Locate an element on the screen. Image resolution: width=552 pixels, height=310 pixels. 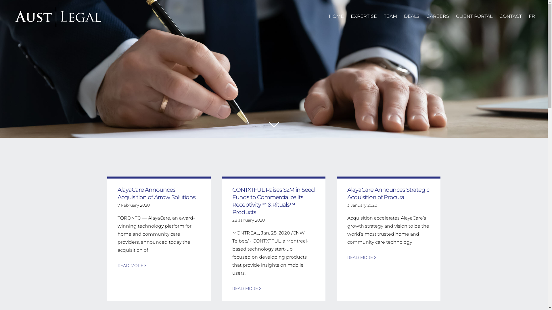
TEAM is located at coordinates (394, 16).